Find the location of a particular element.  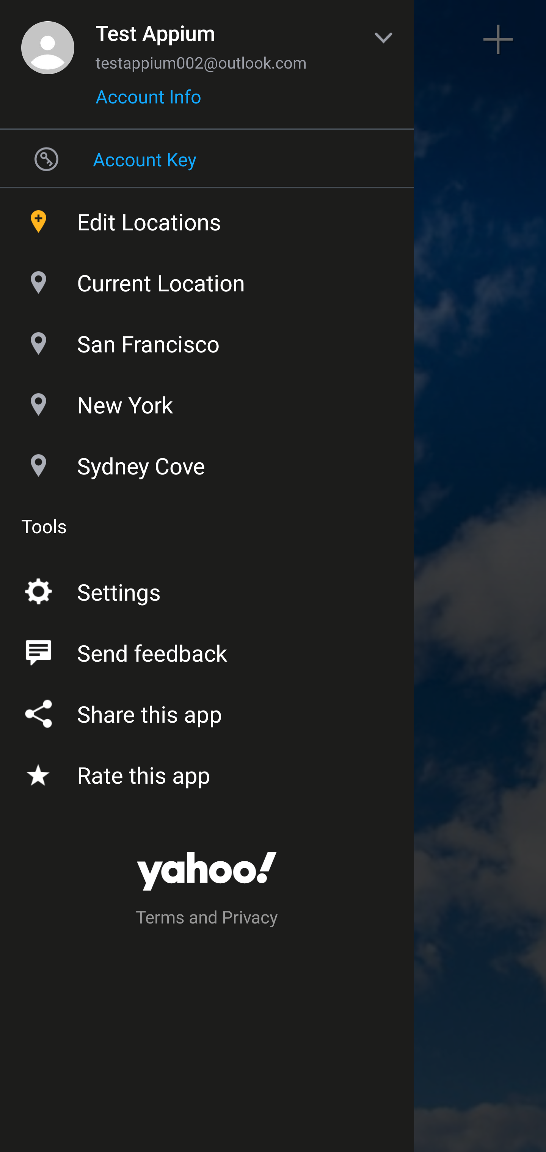

Share this app is located at coordinates (207, 711).